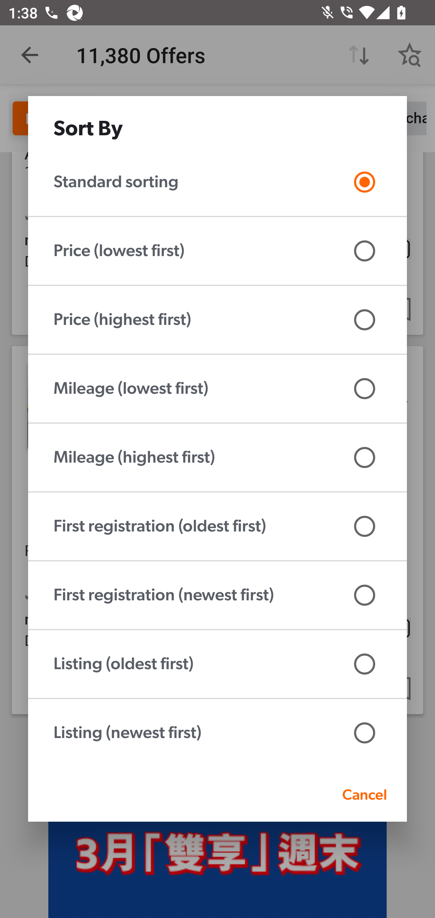  I want to click on Listing (newest first), so click(217, 733).